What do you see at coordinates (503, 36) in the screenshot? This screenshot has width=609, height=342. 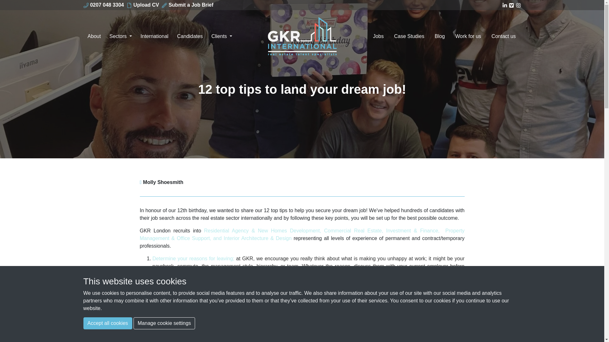 I see `Contact us` at bounding box center [503, 36].